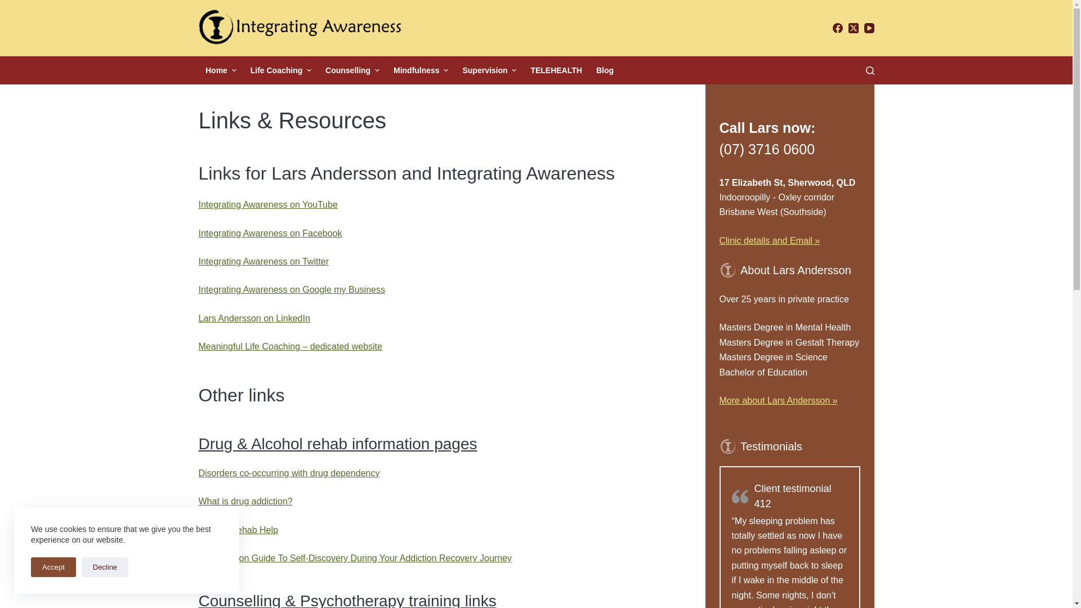 The width and height of the screenshot is (1081, 608). I want to click on TELEHEALTH, so click(556, 70).